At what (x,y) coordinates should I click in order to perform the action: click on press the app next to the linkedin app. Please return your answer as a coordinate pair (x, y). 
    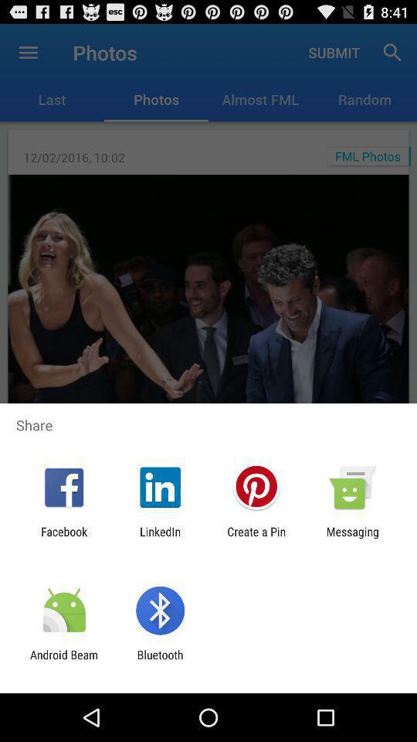
    Looking at the image, I should click on (256, 538).